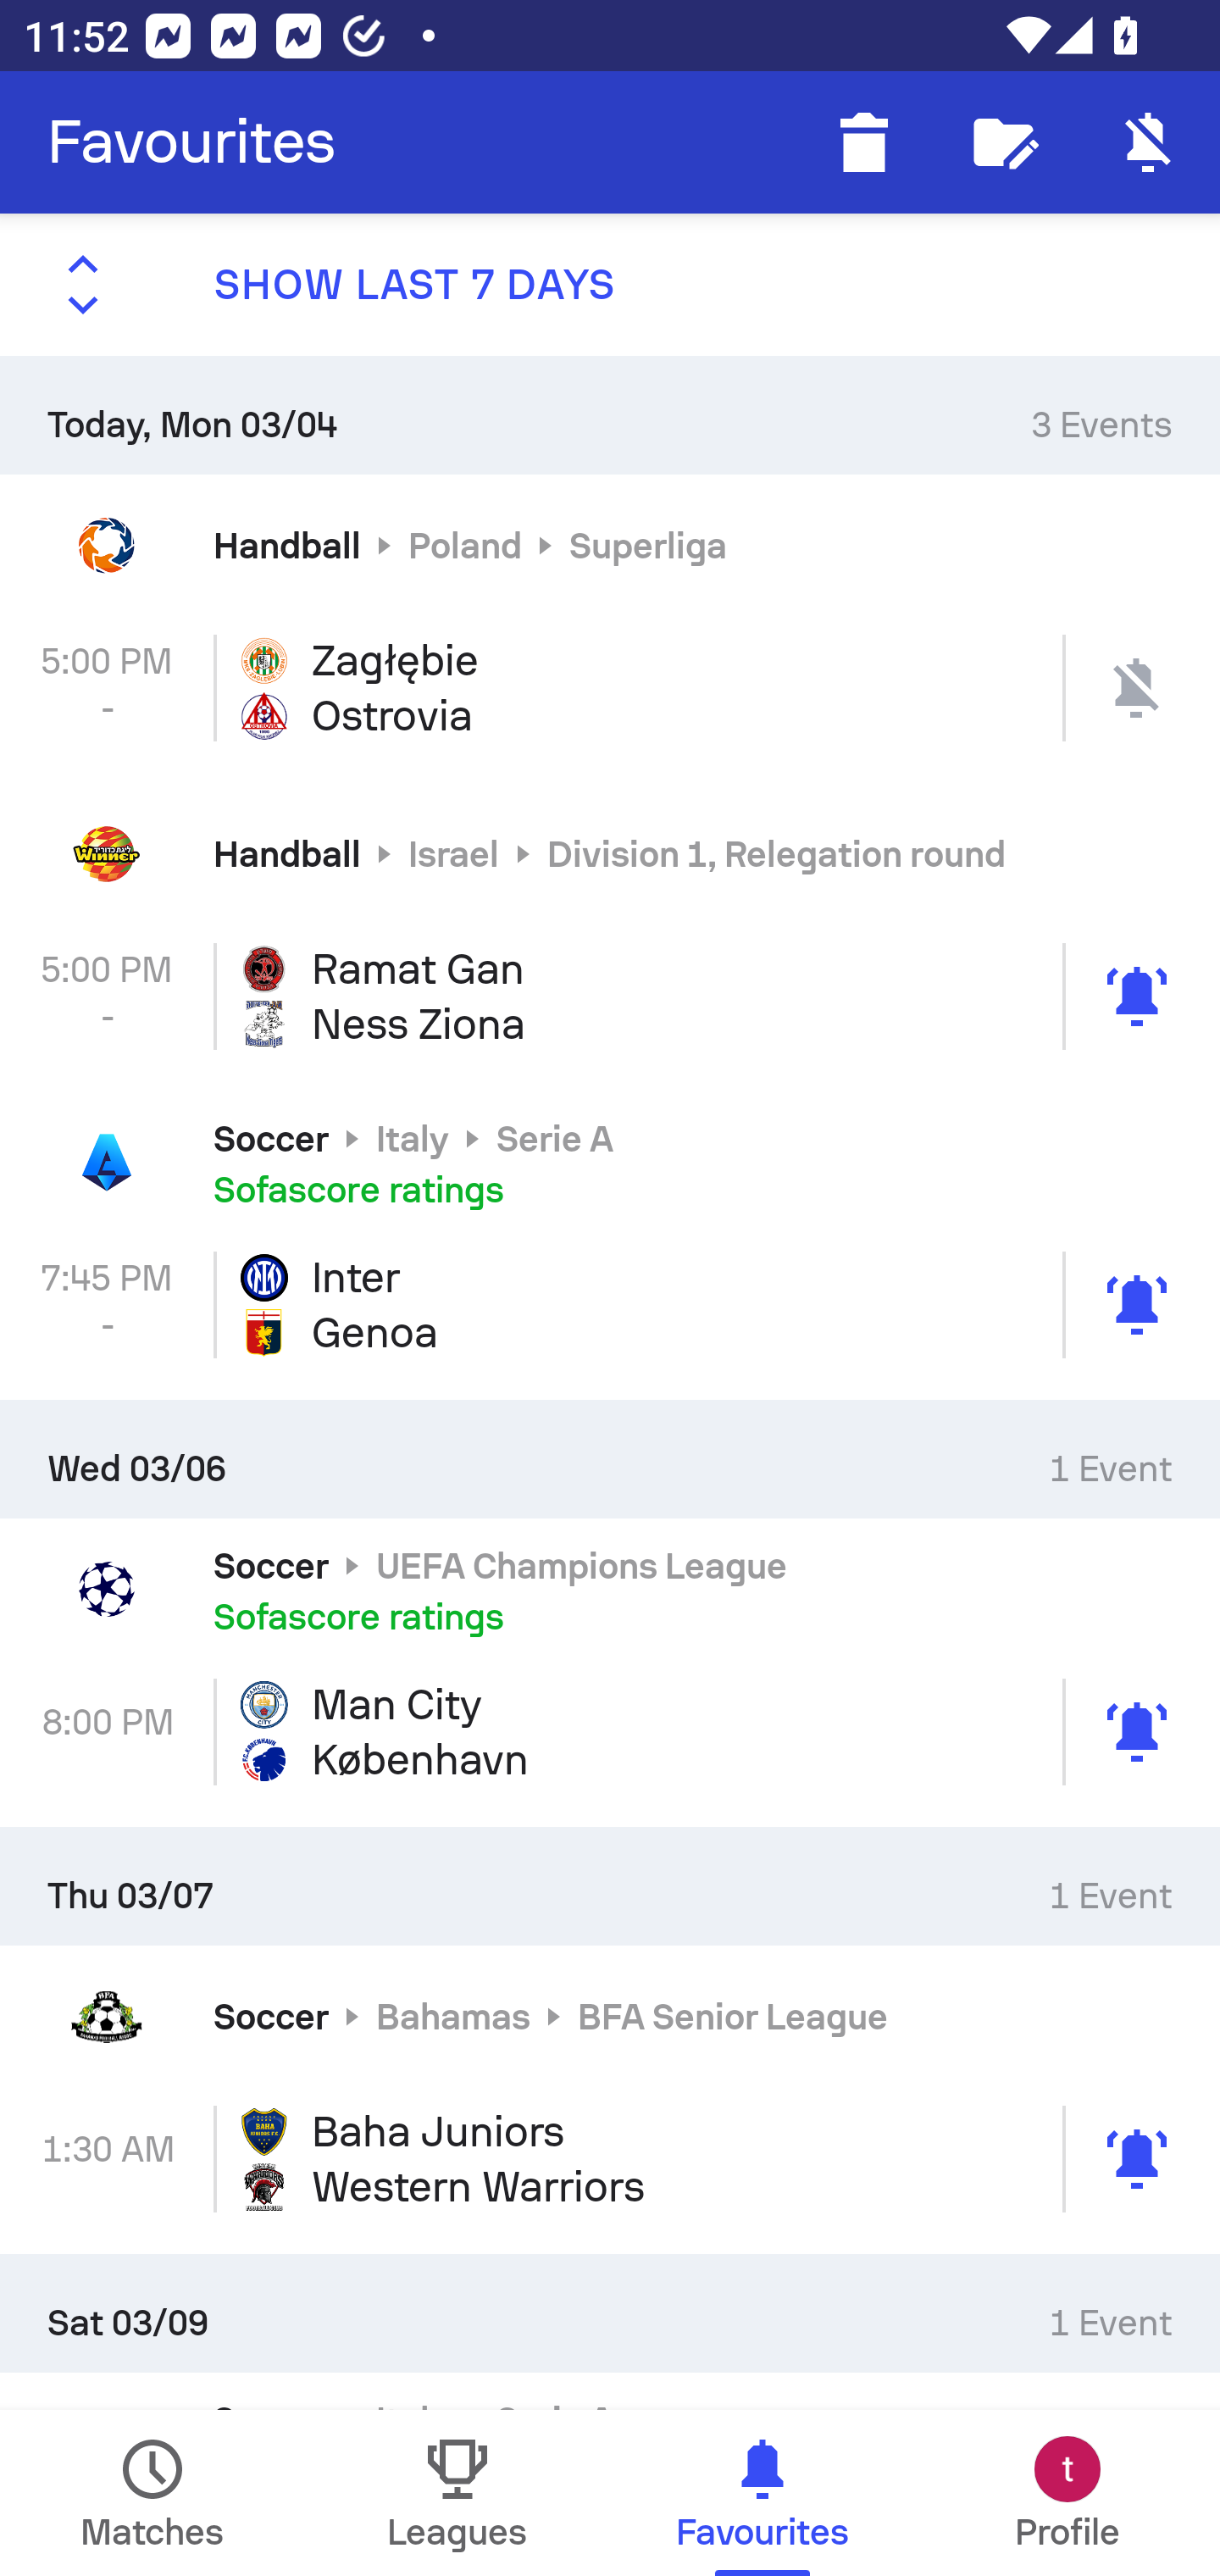  I want to click on Leagues, so click(457, 2493).